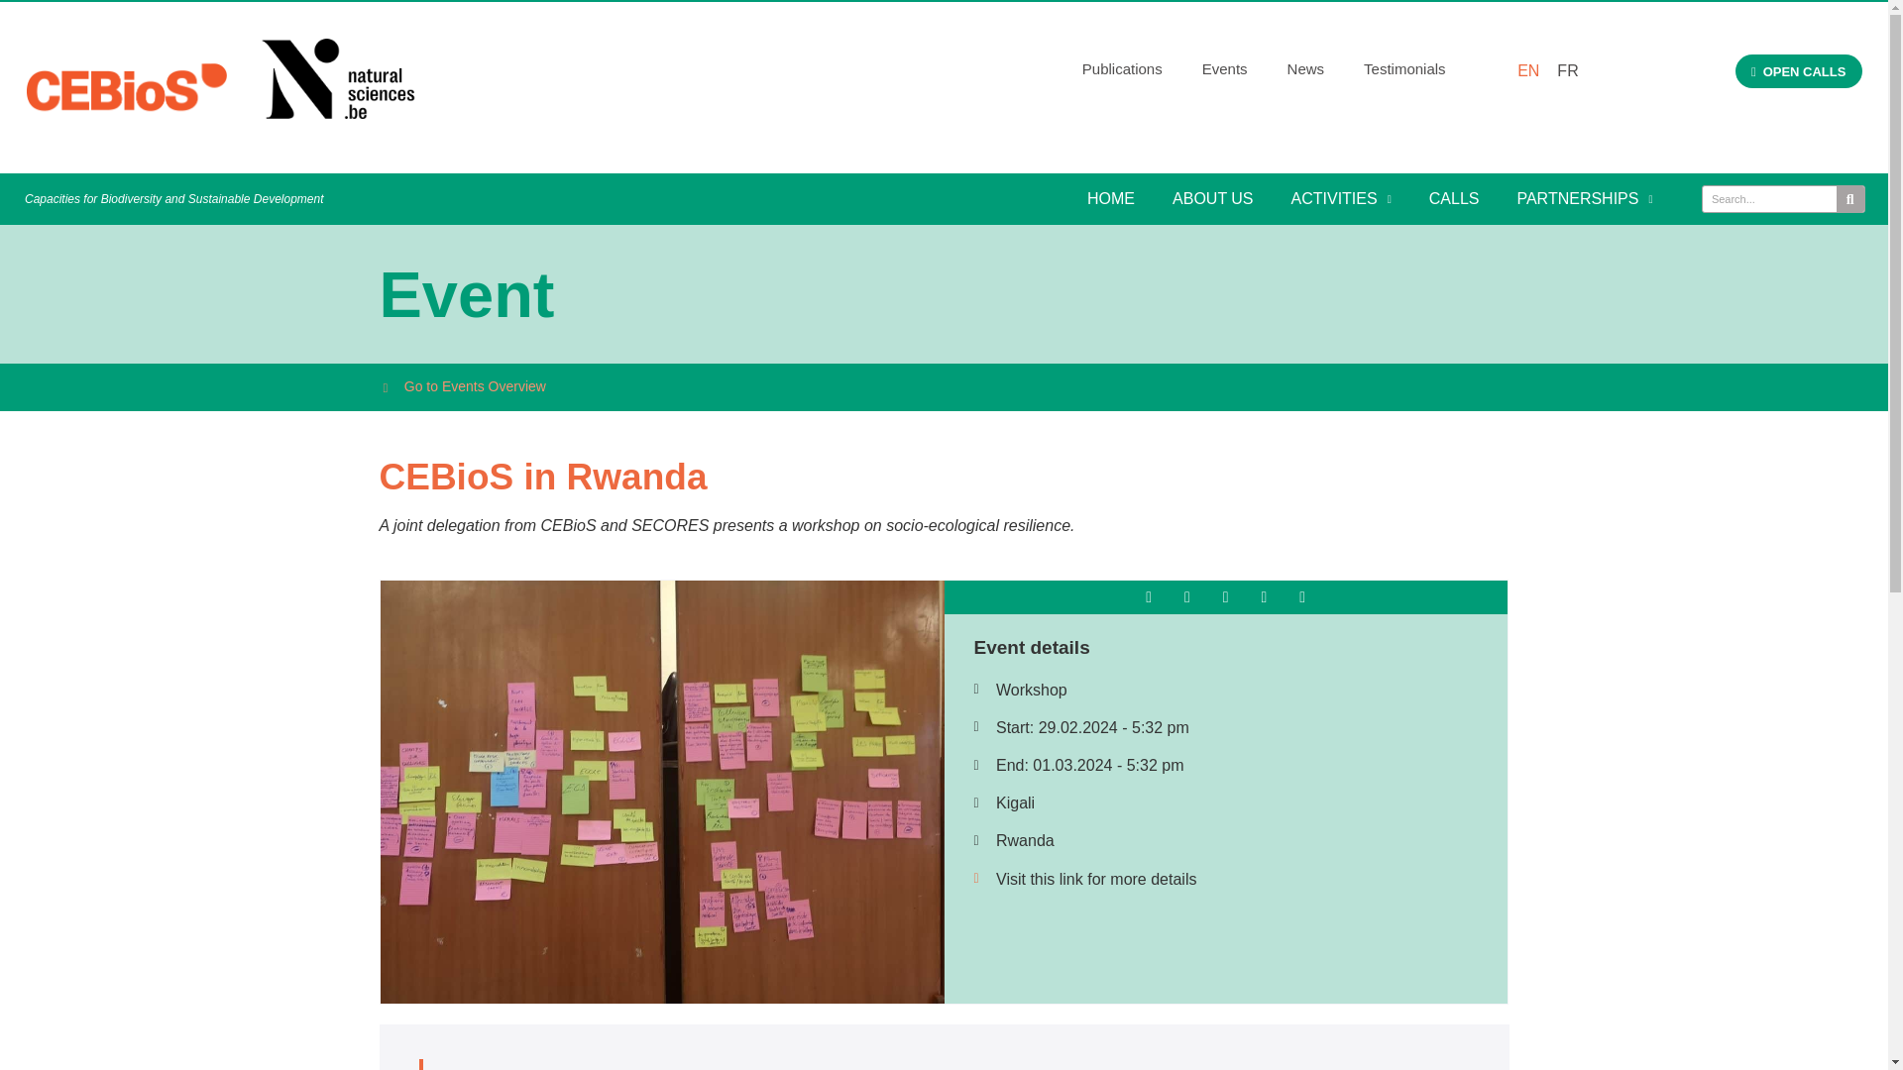 The image size is (1903, 1070). Describe the element at coordinates (1403, 69) in the screenshot. I see `Testimonials` at that location.